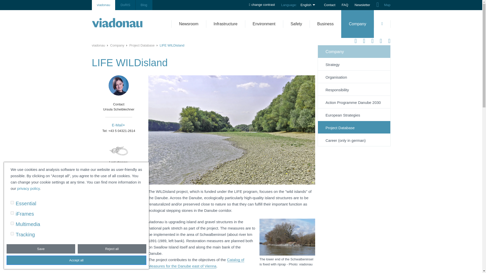 This screenshot has height=273, width=486. Describe the element at coordinates (41, 249) in the screenshot. I see `Save` at that location.